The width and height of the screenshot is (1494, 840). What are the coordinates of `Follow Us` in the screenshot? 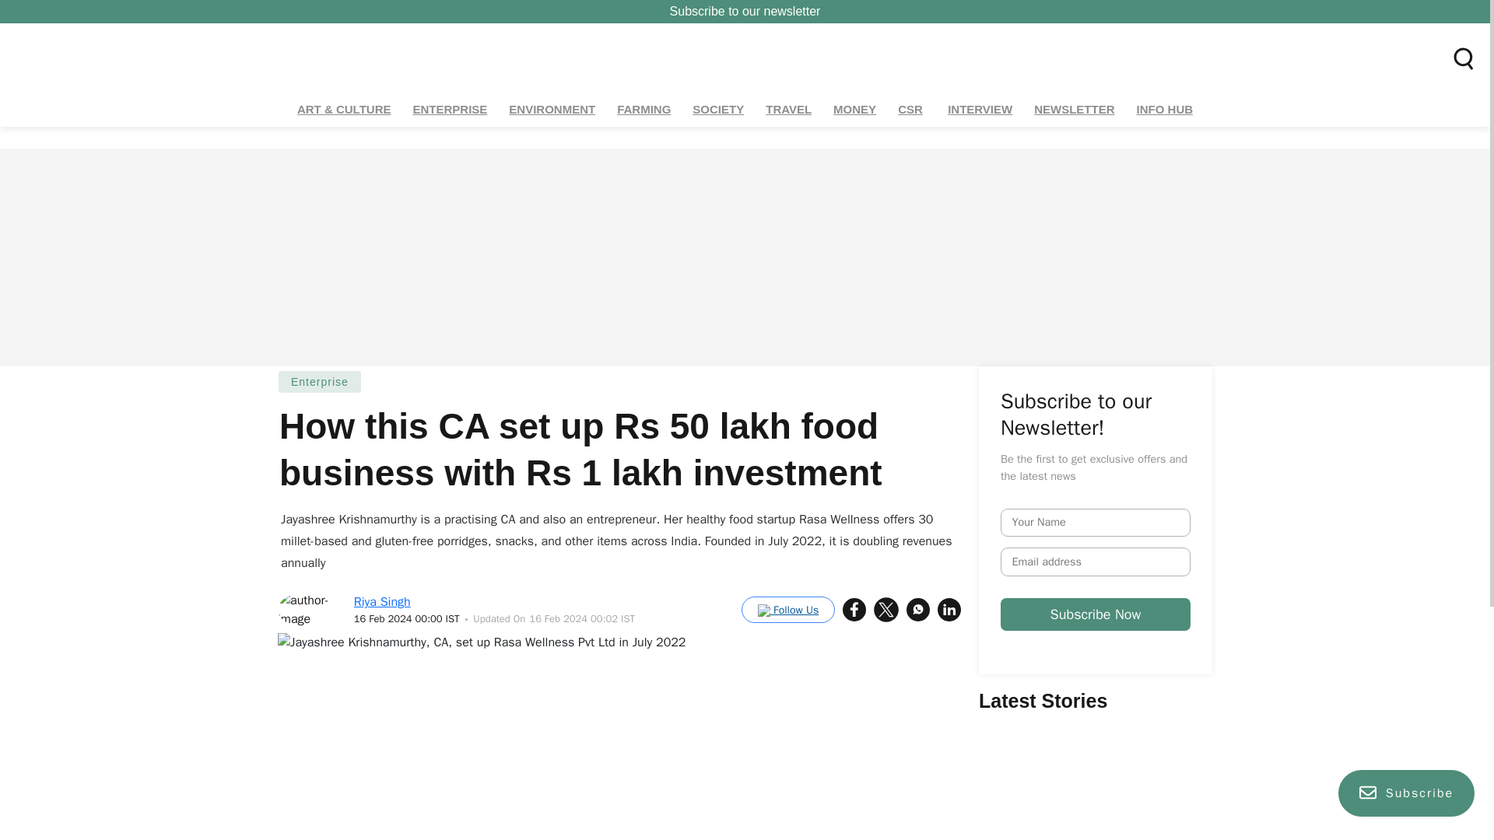 It's located at (787, 610).